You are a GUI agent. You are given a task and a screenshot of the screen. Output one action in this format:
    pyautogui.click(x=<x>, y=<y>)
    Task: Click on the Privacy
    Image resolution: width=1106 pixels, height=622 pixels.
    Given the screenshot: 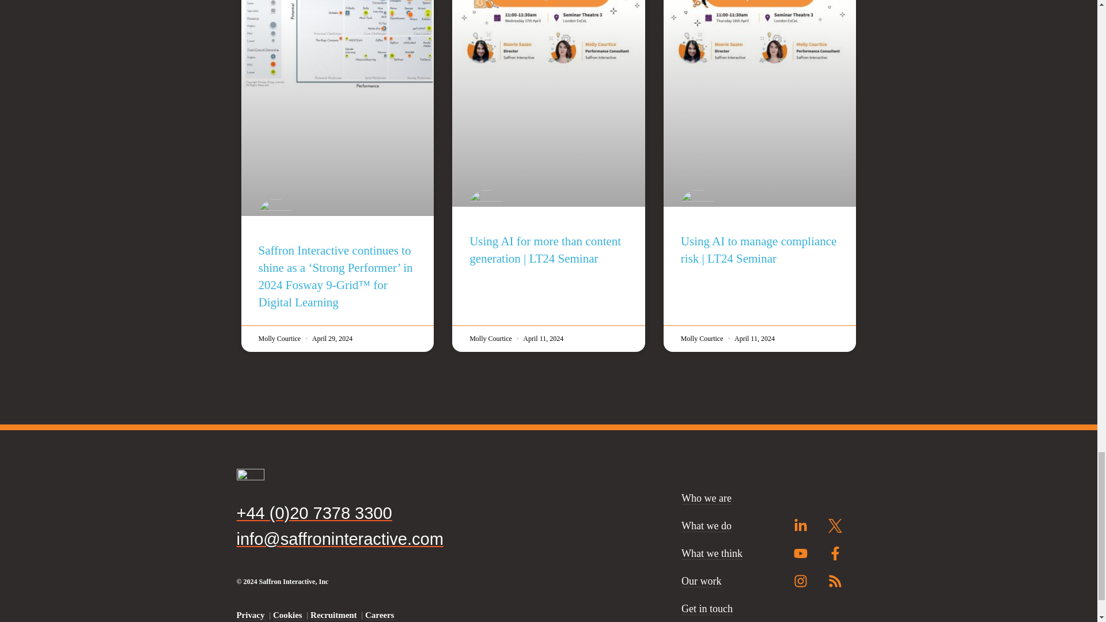 What is the action you would take?
    pyautogui.click(x=251, y=615)
    